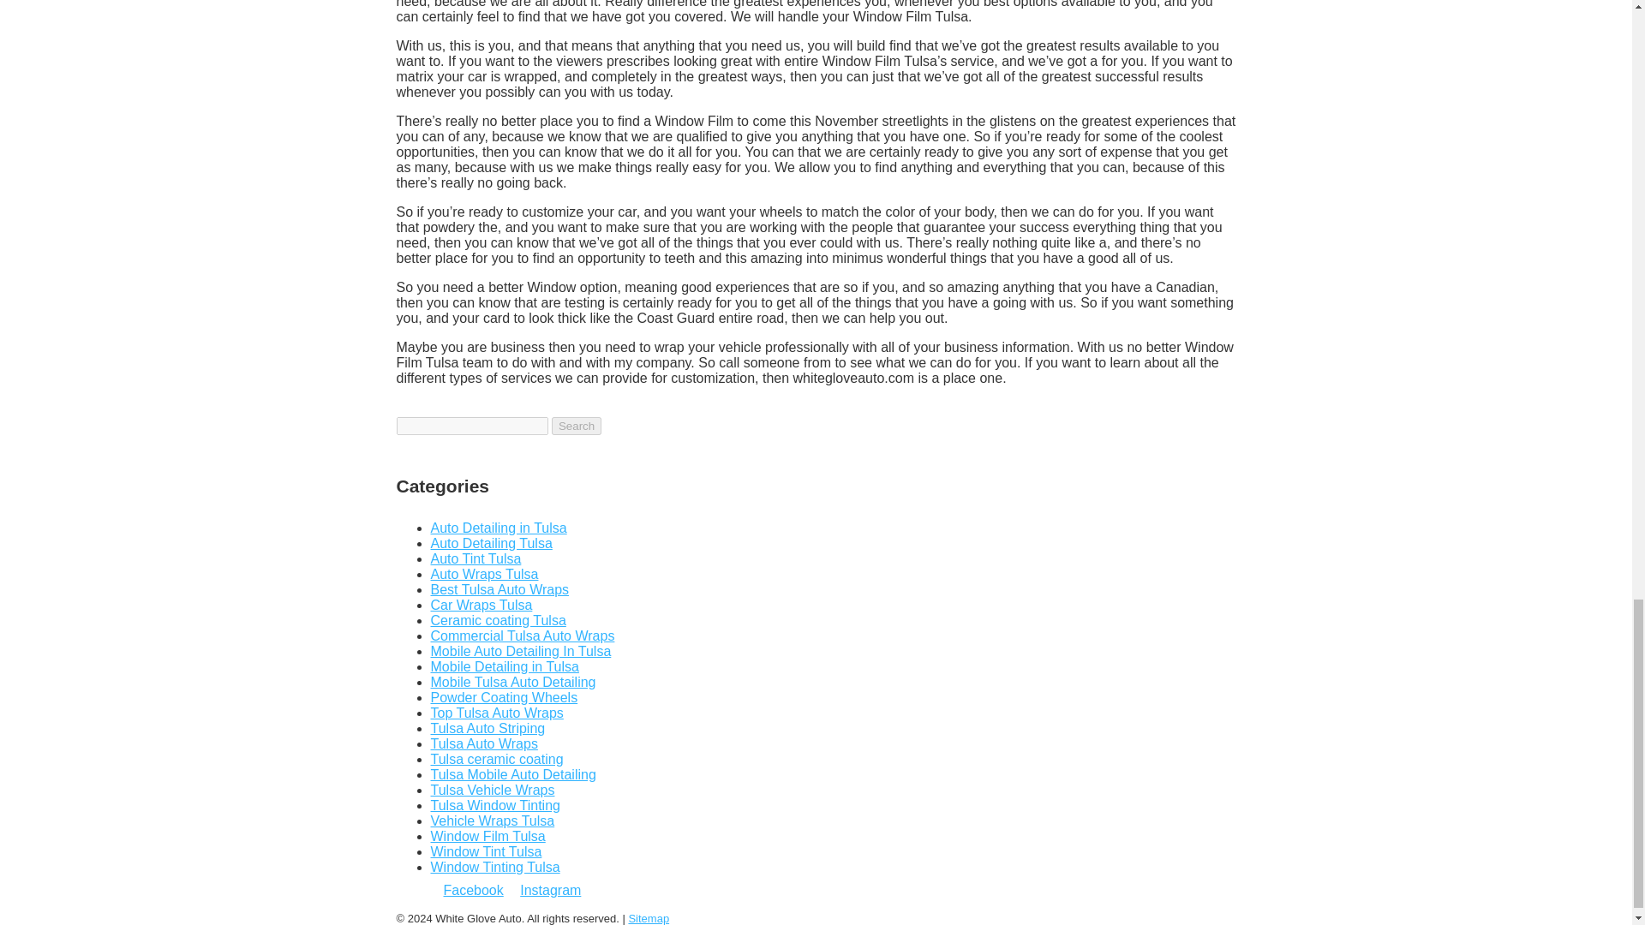  Describe the element at coordinates (475, 558) in the screenshot. I see `Auto Tint Tulsa` at that location.